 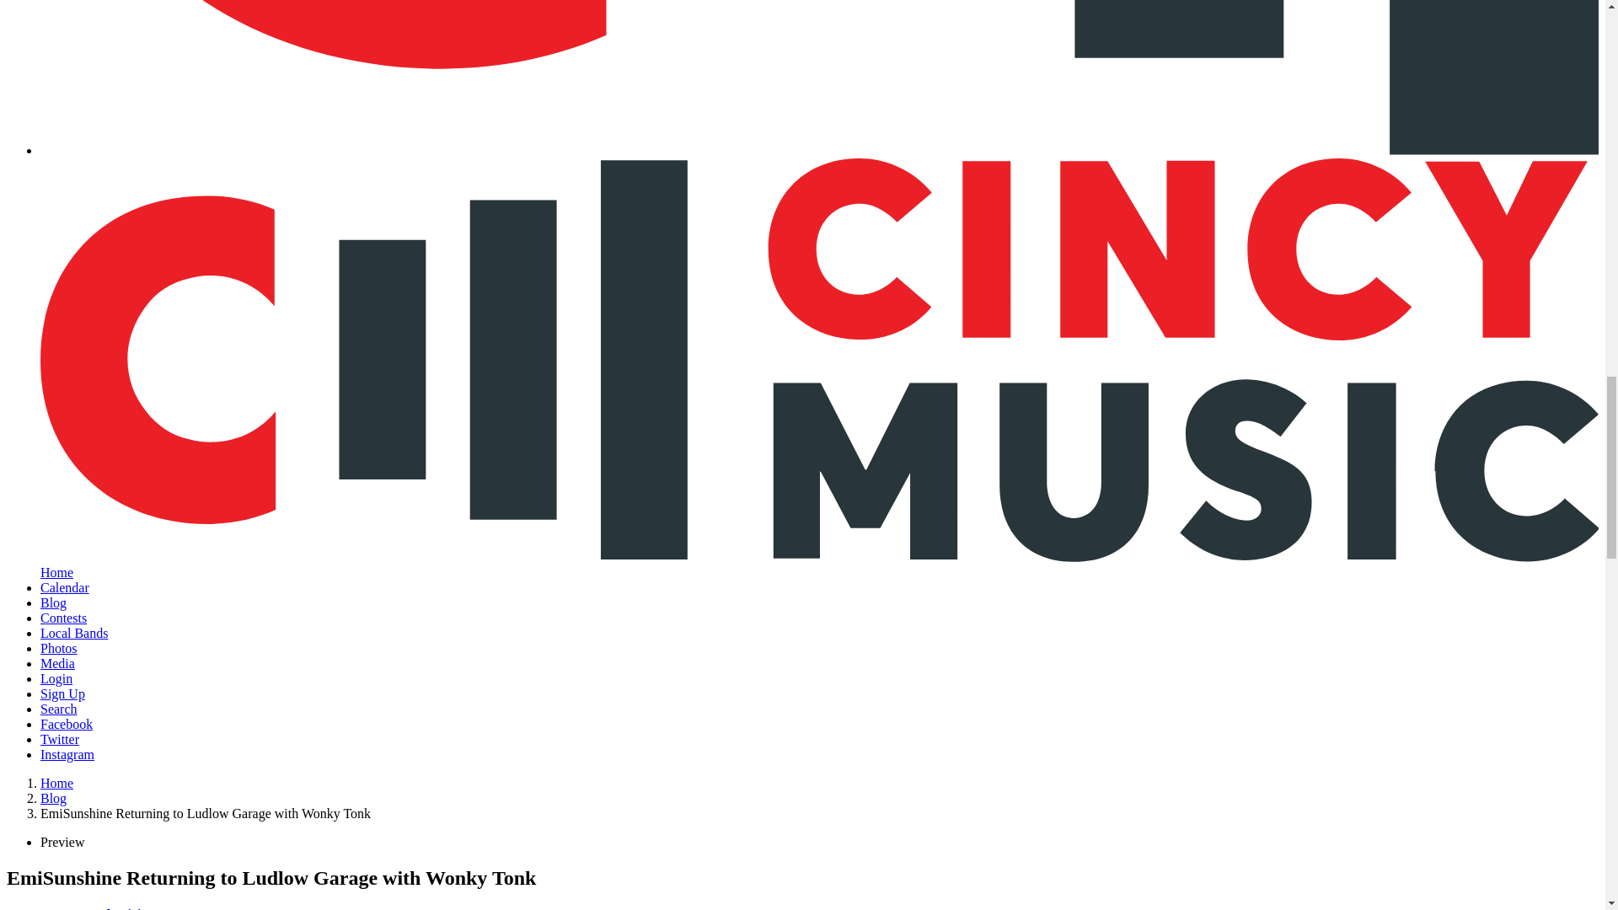 What do you see at coordinates (64, 588) in the screenshot?
I see `Calendar` at bounding box center [64, 588].